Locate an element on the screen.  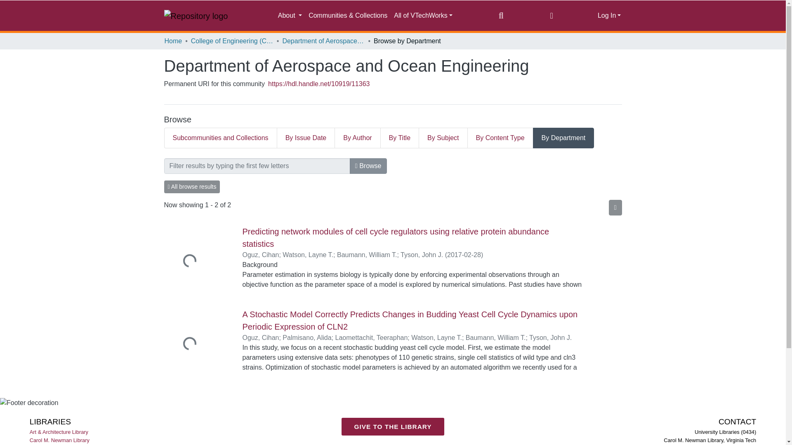
Department of Aerospace and Ocean Engineering is located at coordinates (323, 41).